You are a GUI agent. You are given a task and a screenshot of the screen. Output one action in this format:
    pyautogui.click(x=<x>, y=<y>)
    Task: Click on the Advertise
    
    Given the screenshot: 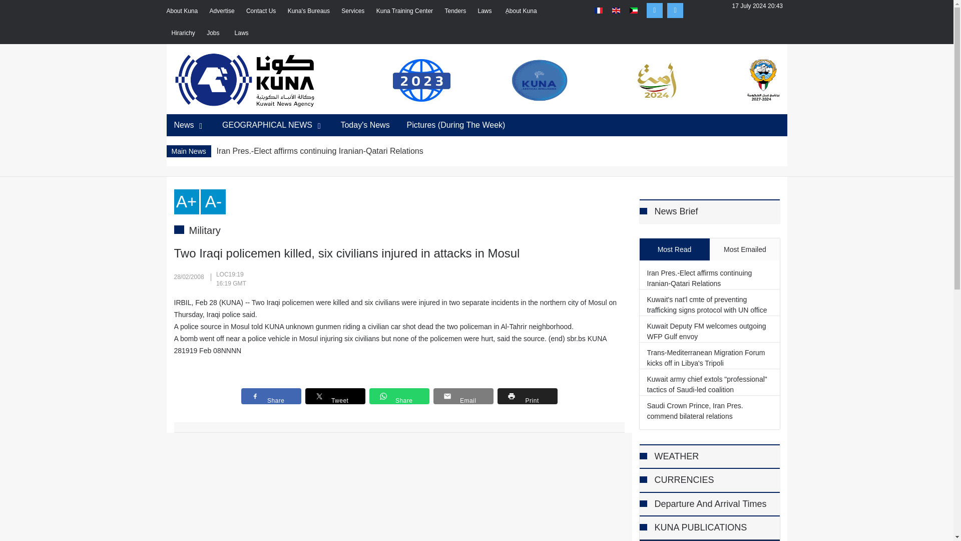 What is the action you would take?
    pyautogui.click(x=222, y=11)
    